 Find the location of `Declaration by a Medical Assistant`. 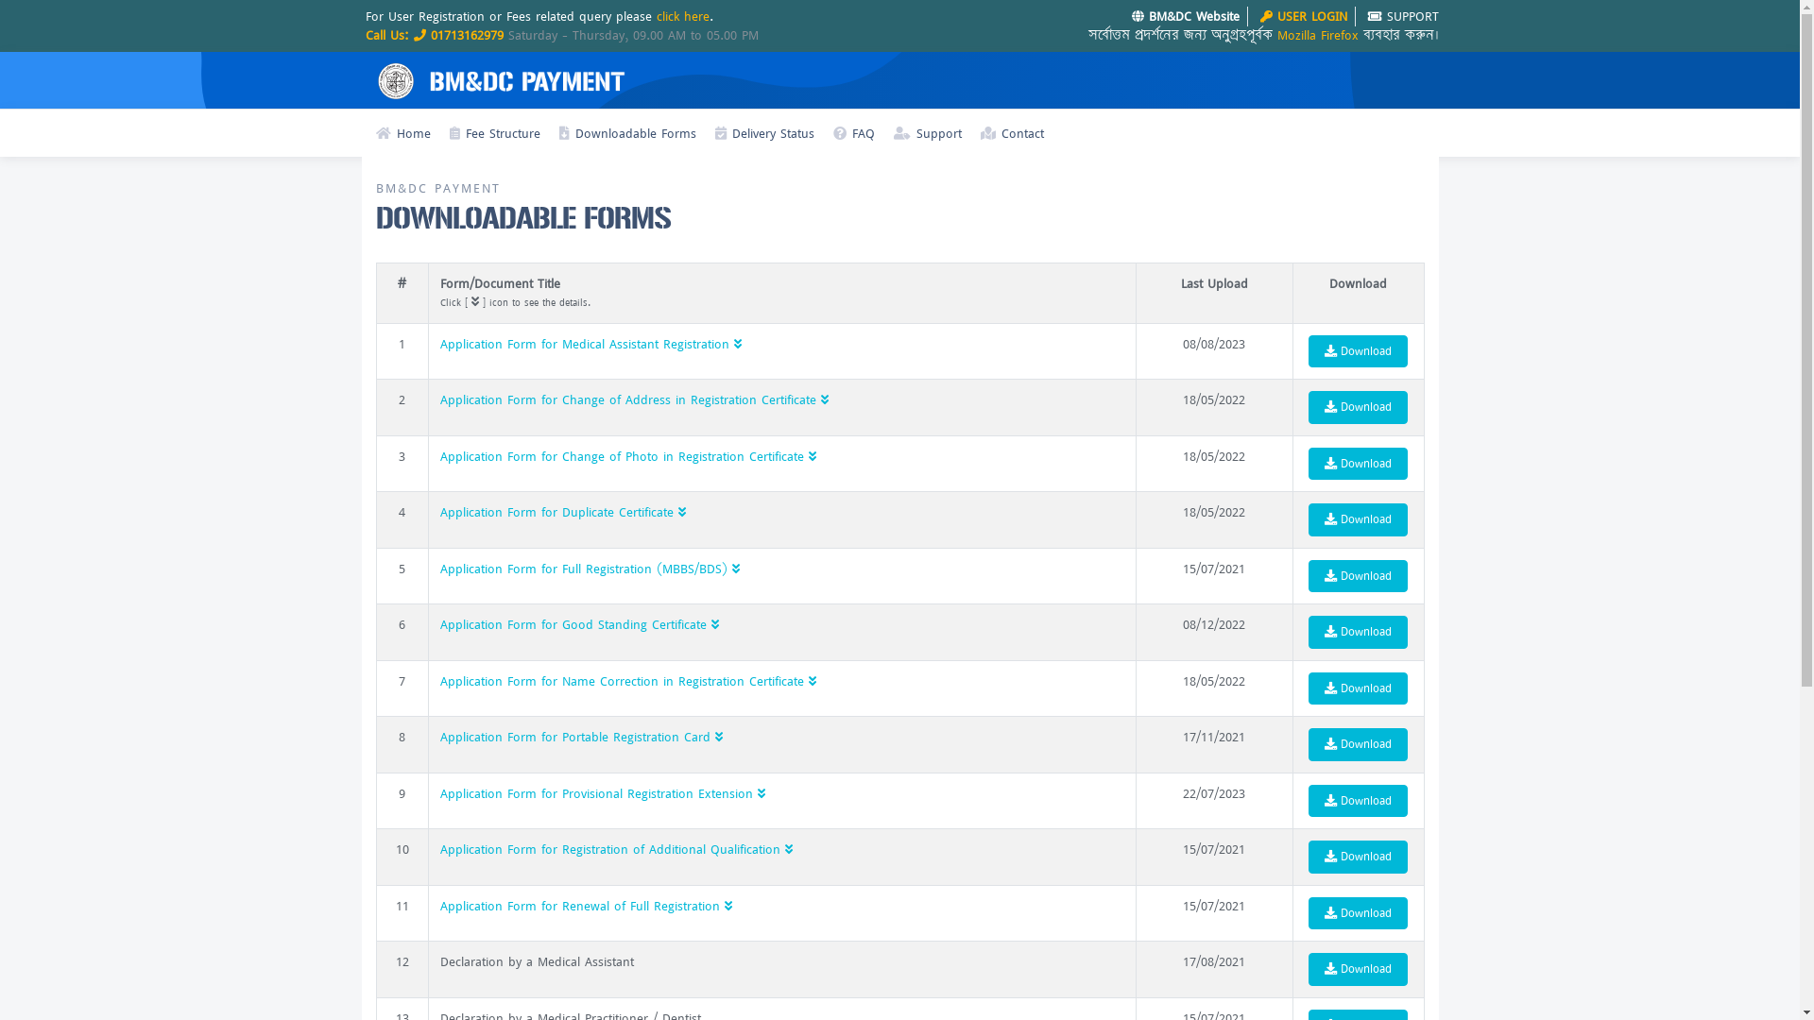

Declaration by a Medical Assistant is located at coordinates (537, 961).